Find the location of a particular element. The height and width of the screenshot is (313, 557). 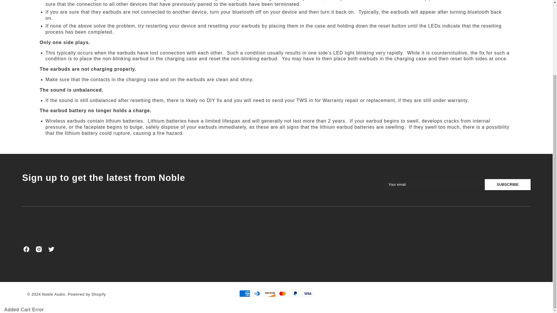

Discover is located at coordinates (270, 294).